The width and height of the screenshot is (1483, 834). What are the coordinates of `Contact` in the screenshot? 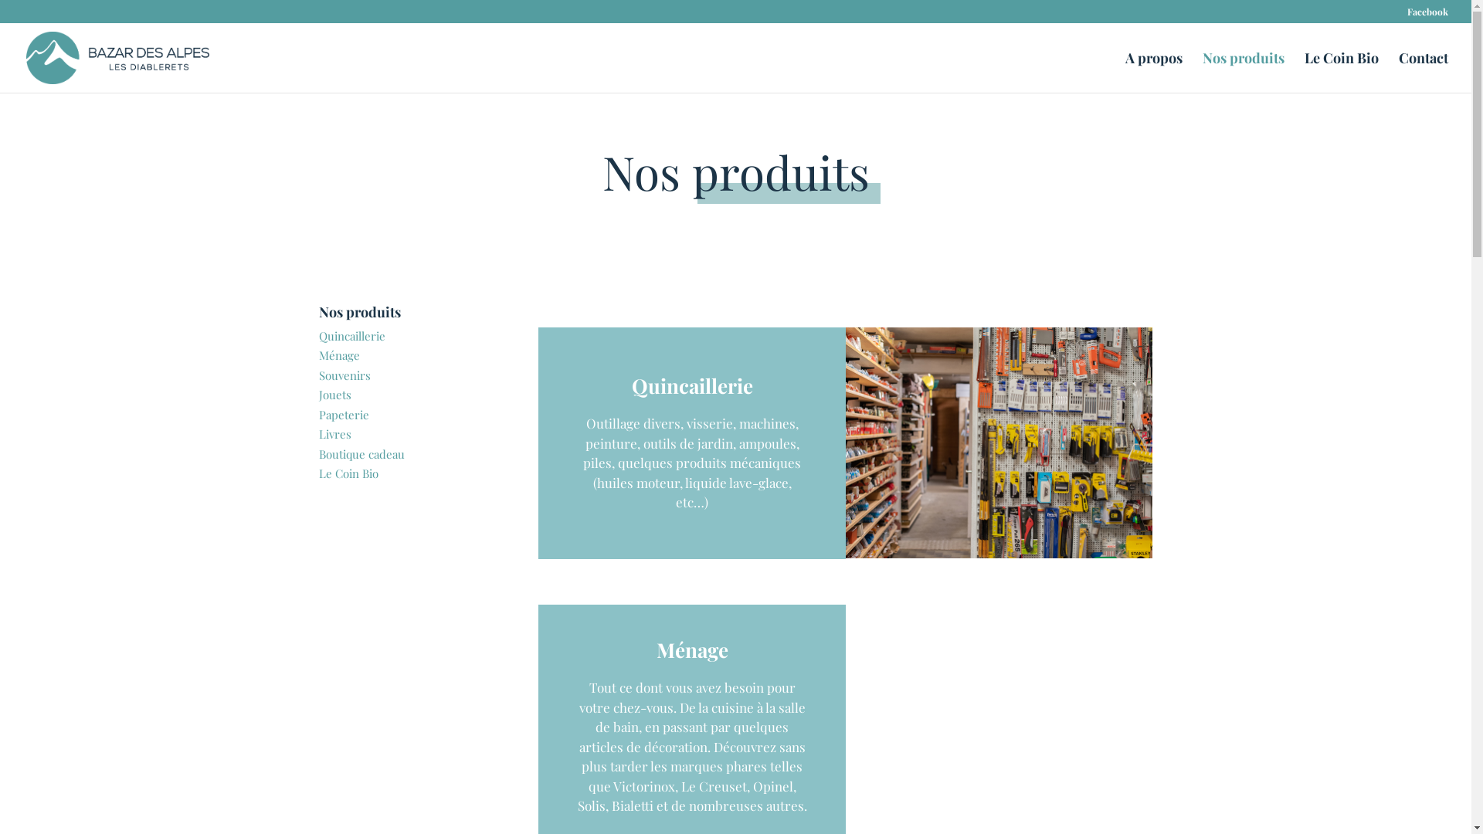 It's located at (1424, 73).